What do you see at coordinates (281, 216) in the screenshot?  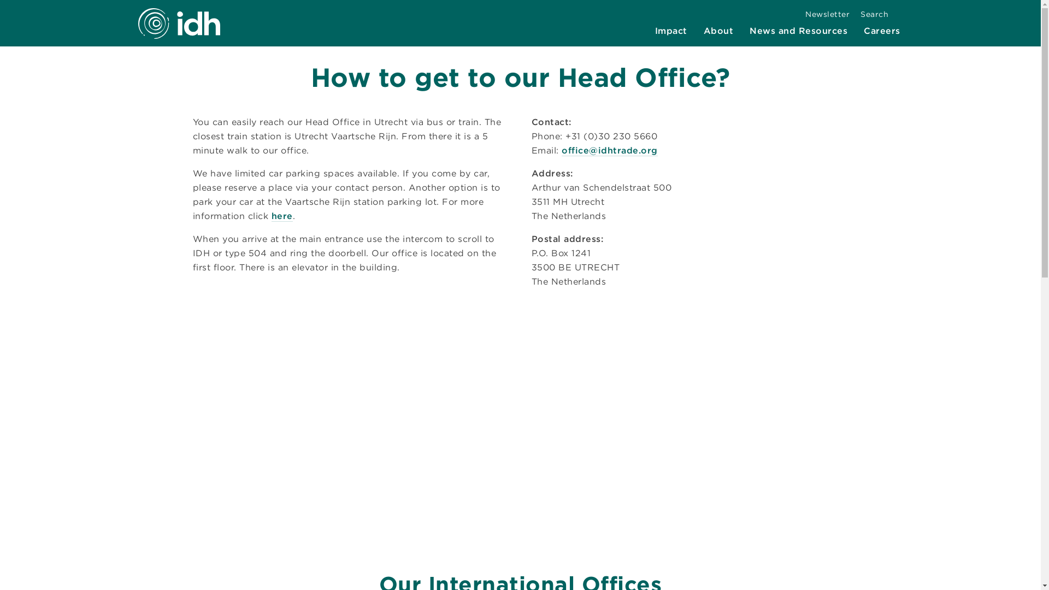 I see `here` at bounding box center [281, 216].